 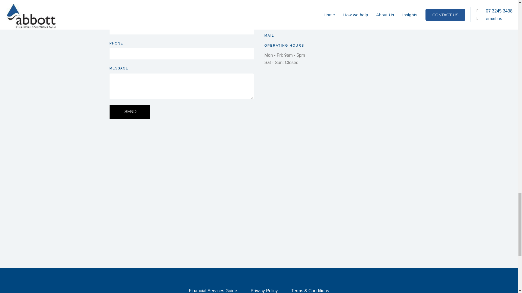 What do you see at coordinates (264, 289) in the screenshot?
I see `Privacy Policy` at bounding box center [264, 289].